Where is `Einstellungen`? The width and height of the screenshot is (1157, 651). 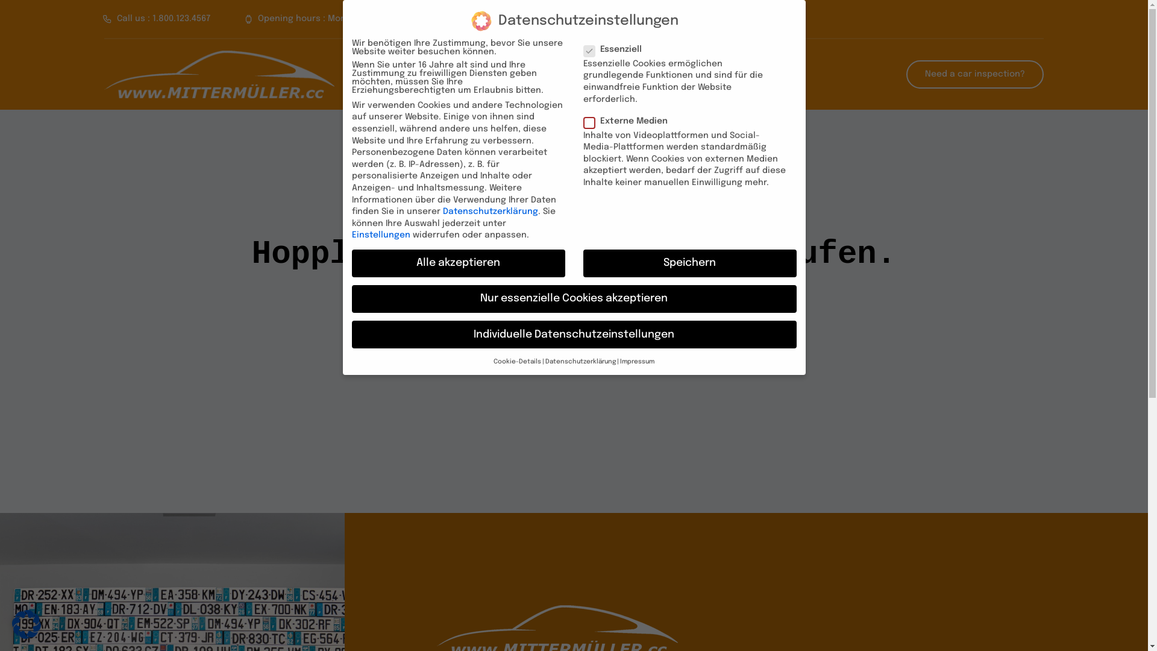
Einstellungen is located at coordinates (381, 235).